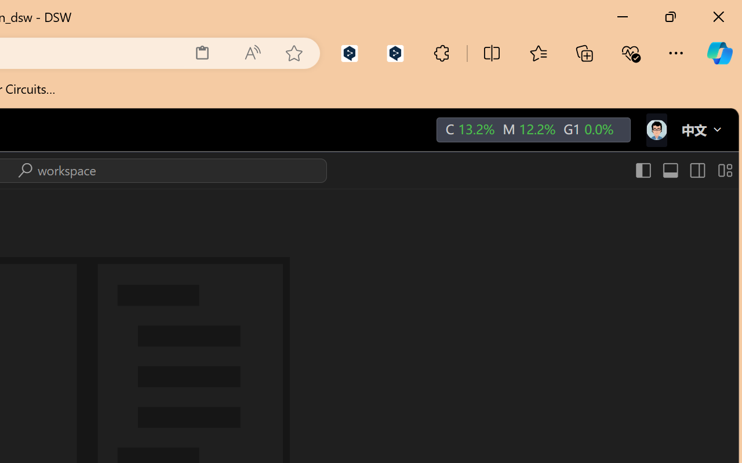  What do you see at coordinates (656, 130) in the screenshot?
I see `icon` at bounding box center [656, 130].